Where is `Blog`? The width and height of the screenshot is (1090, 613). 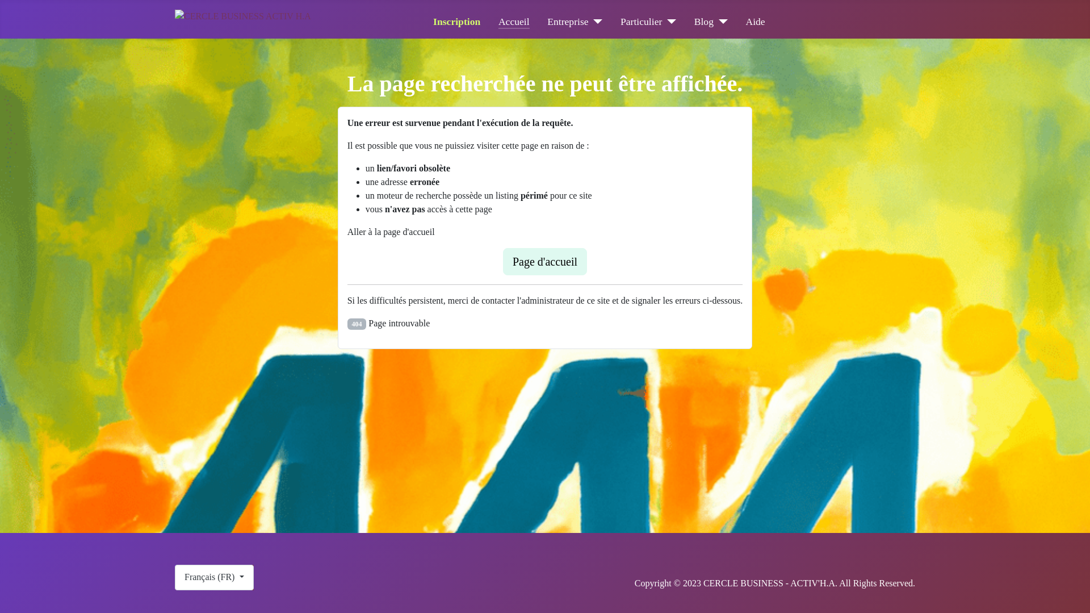 Blog is located at coordinates (711, 22).